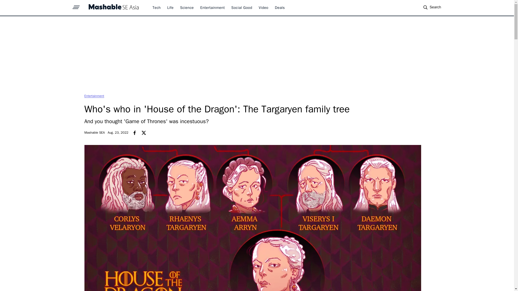  Describe the element at coordinates (263, 8) in the screenshot. I see `Video` at that location.